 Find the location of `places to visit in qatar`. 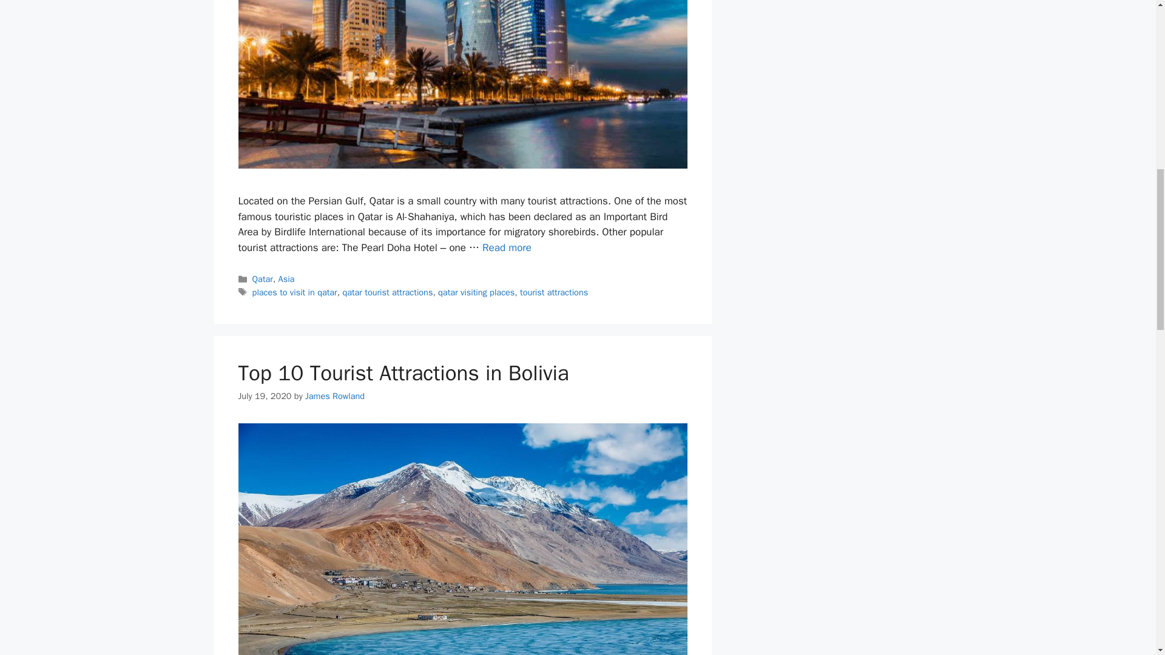

places to visit in qatar is located at coordinates (295, 292).